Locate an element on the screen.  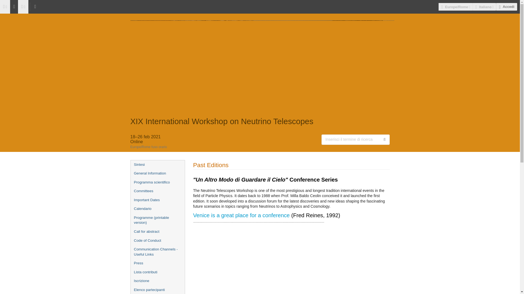
Italiano is located at coordinates (484, 7).